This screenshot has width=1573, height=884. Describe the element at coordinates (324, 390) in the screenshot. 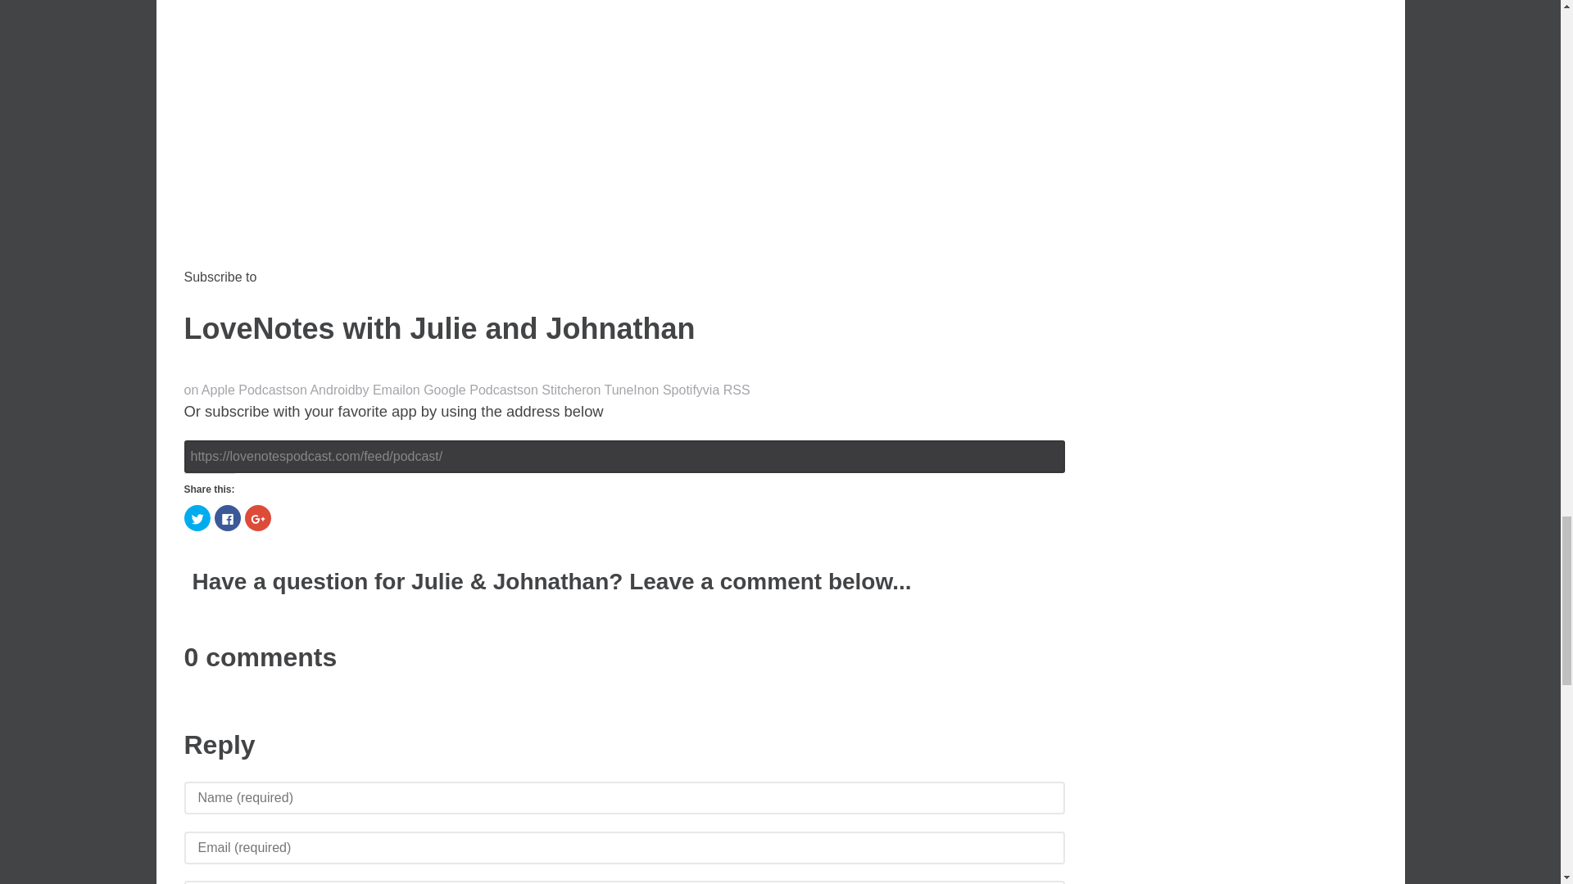

I see `Subscribe on Android` at that location.